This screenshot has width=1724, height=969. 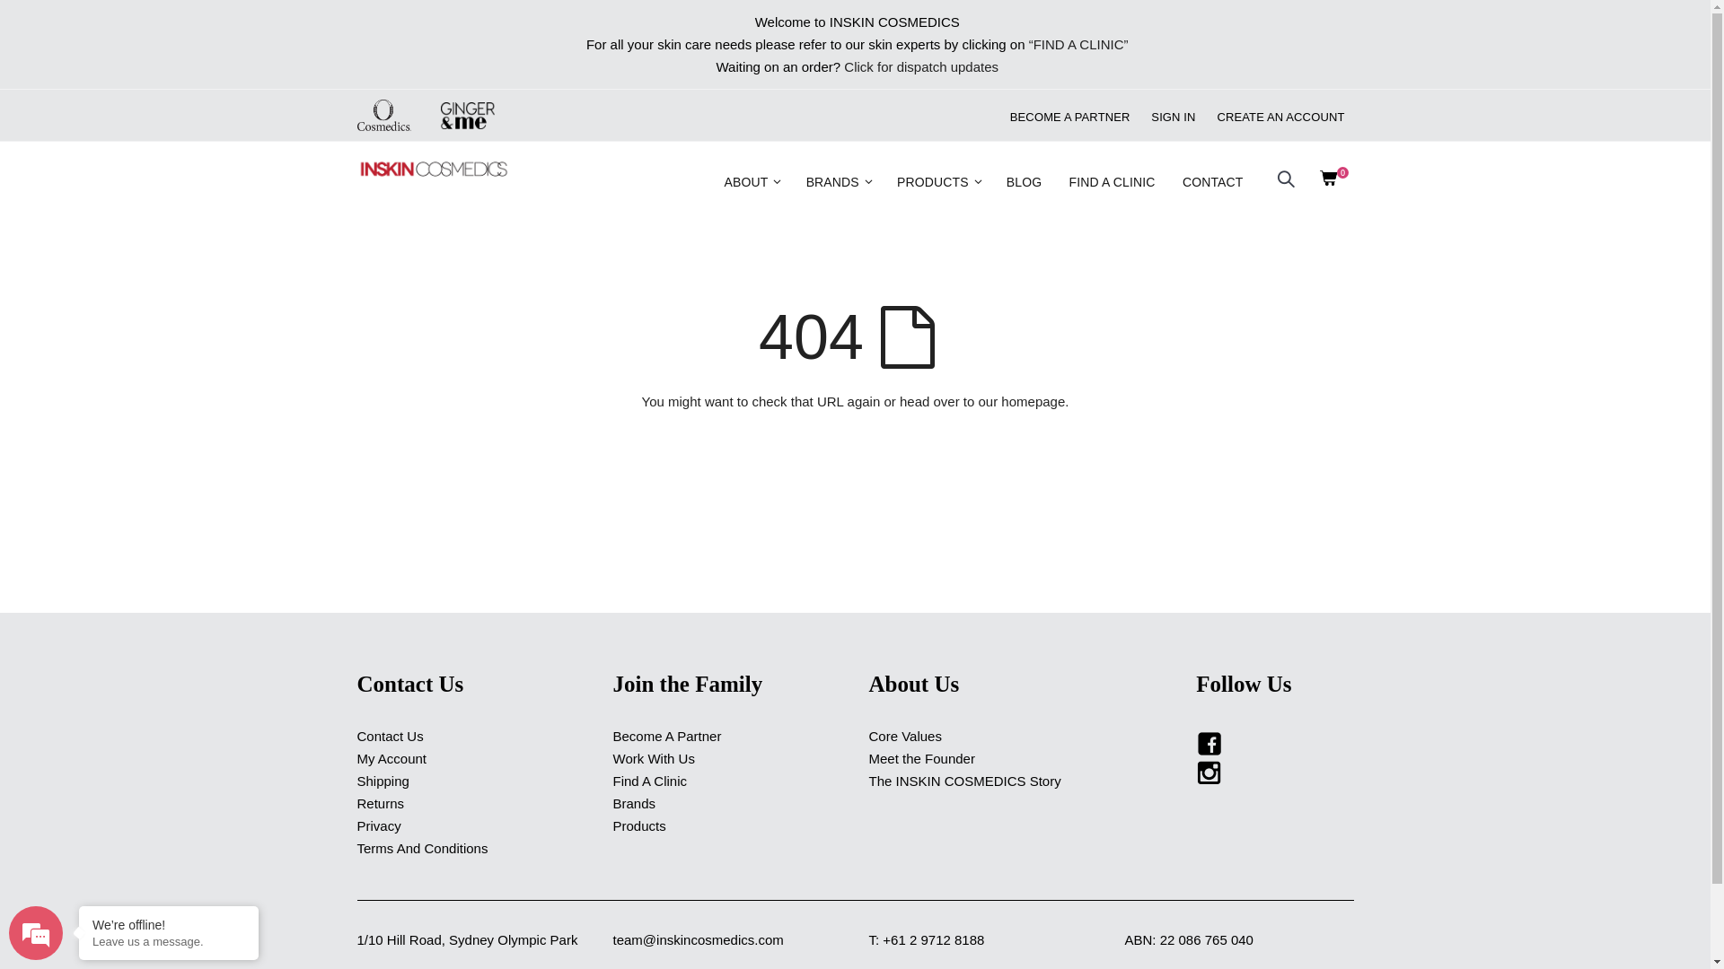 I want to click on Core Values, so click(x=905, y=736).